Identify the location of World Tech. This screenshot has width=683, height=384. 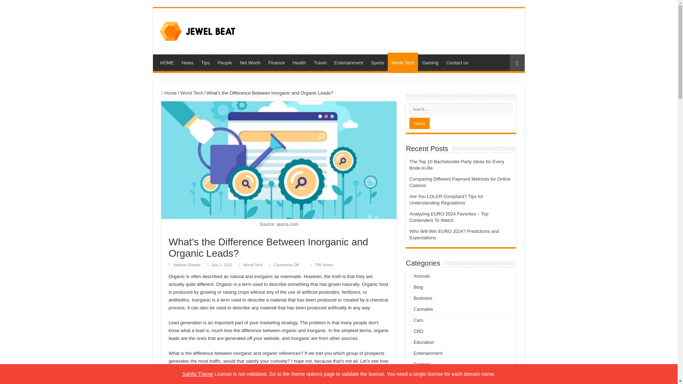
(253, 265).